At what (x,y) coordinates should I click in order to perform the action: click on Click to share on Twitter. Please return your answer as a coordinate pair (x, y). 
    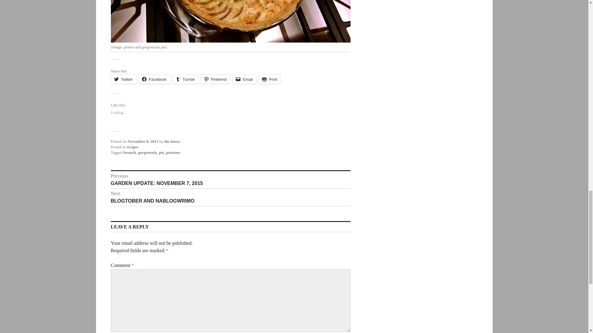
    Looking at the image, I should click on (123, 79).